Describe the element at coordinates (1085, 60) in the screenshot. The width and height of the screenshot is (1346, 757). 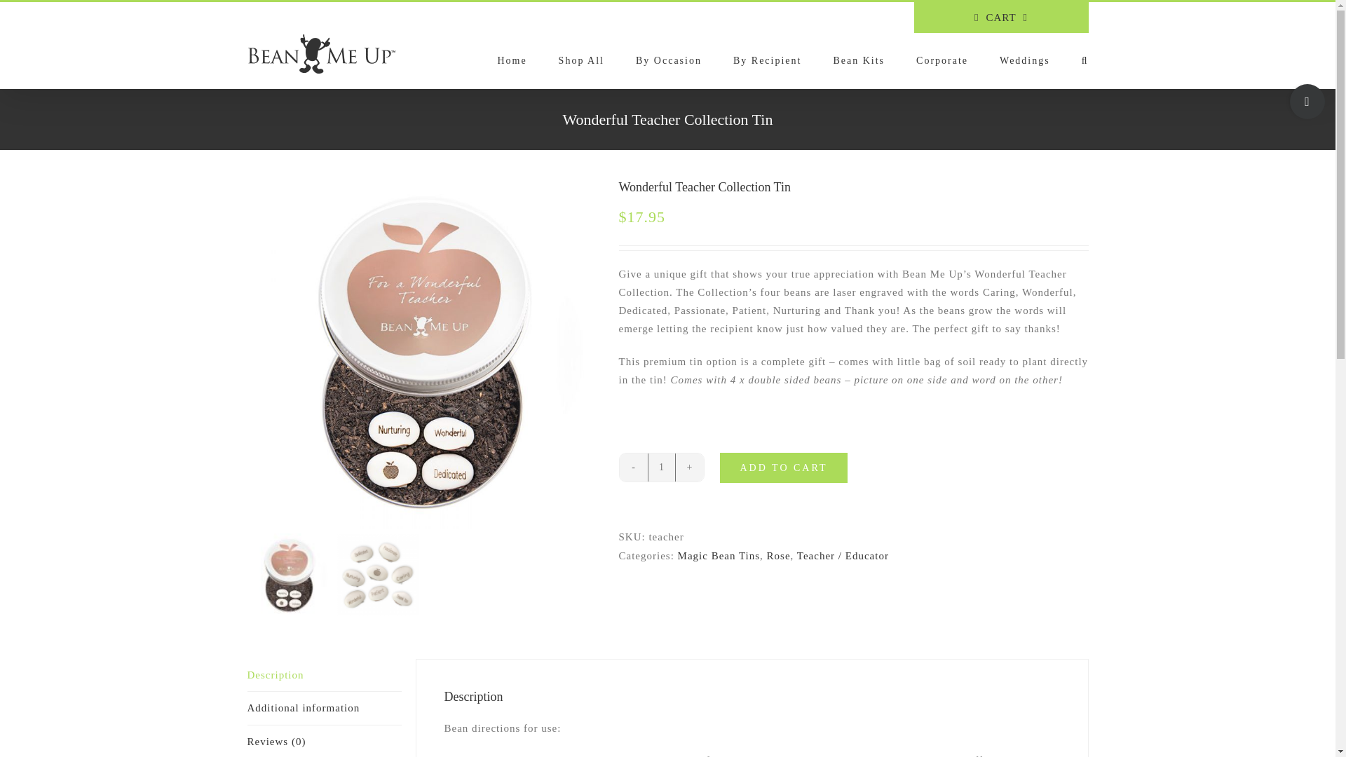
I see `Search` at that location.